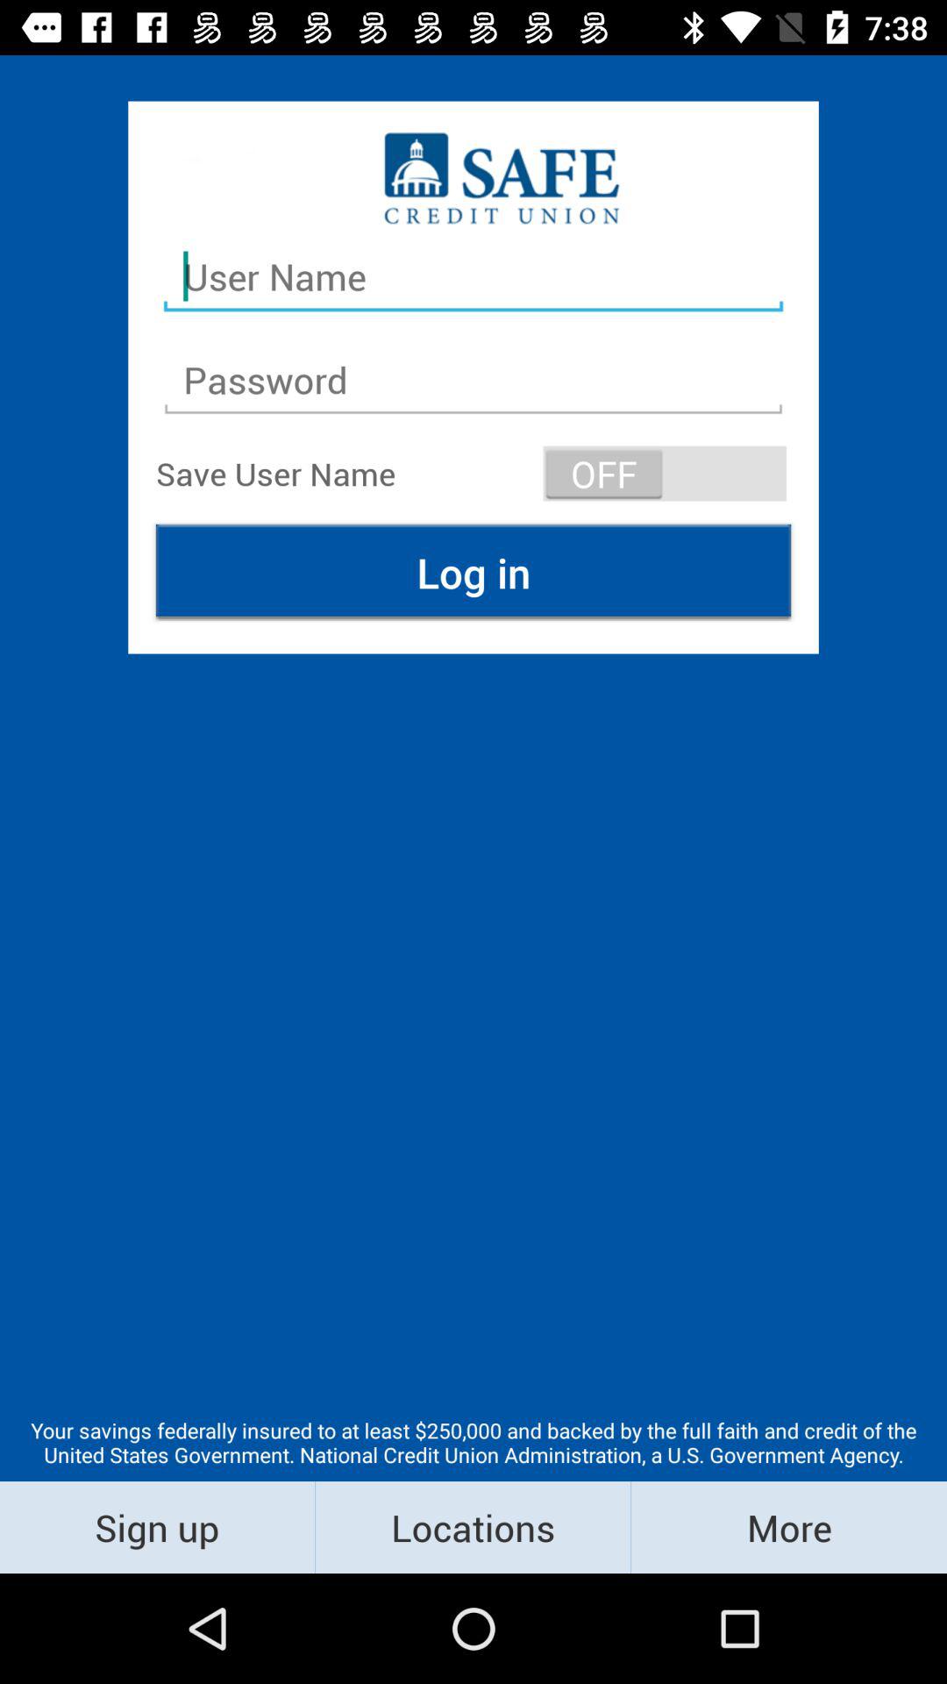  What do you see at coordinates (473, 572) in the screenshot?
I see `tap icon above the your savings federally` at bounding box center [473, 572].